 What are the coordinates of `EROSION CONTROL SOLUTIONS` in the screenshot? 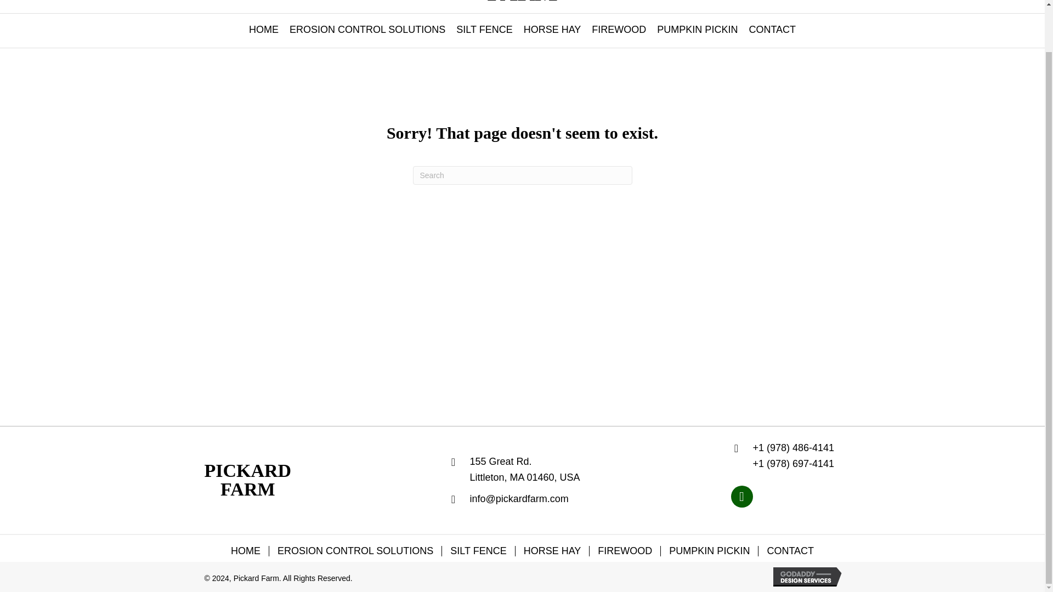 It's located at (698, 31).